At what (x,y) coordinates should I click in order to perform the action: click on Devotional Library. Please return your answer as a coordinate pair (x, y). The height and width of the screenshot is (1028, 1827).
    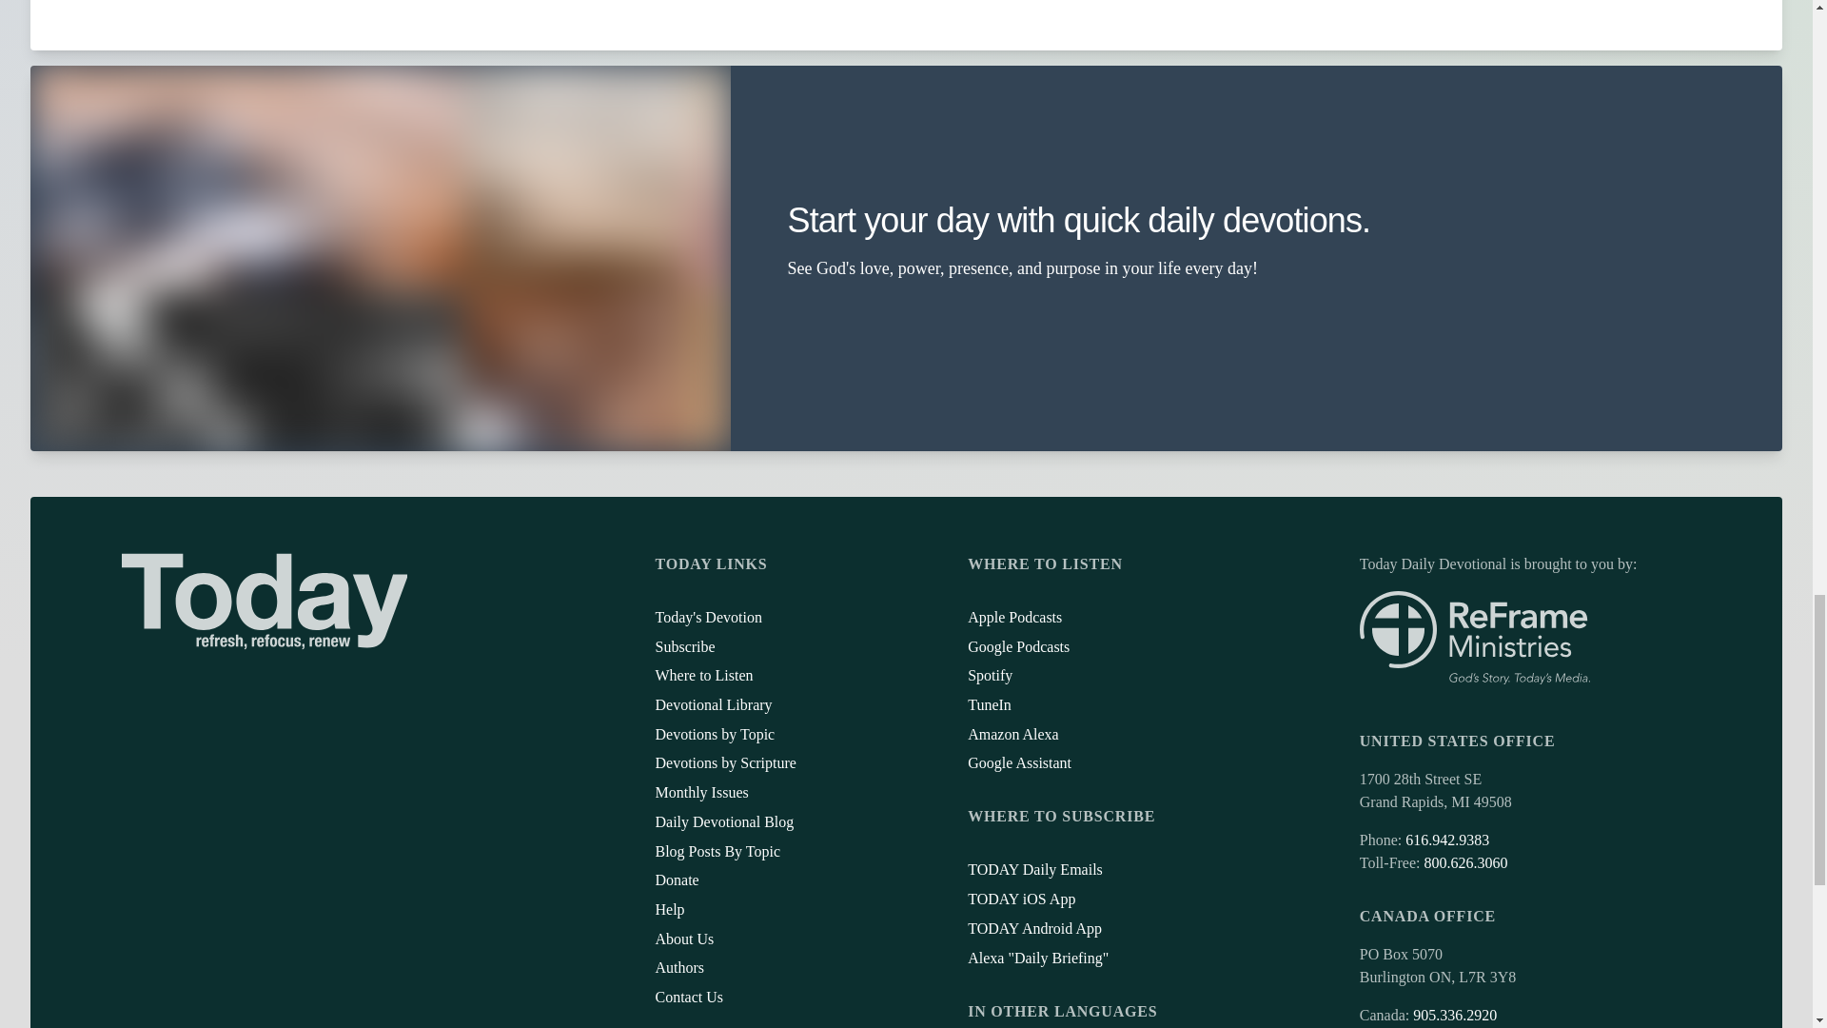
    Looking at the image, I should click on (712, 704).